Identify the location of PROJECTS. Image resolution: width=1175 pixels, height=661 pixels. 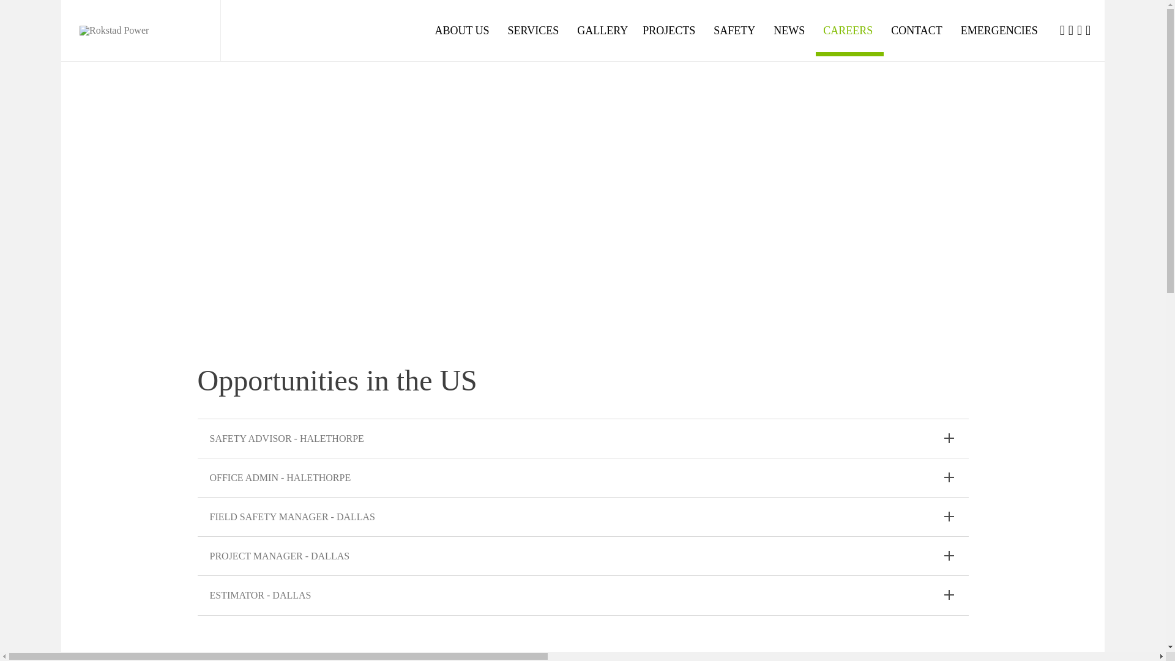
(671, 30).